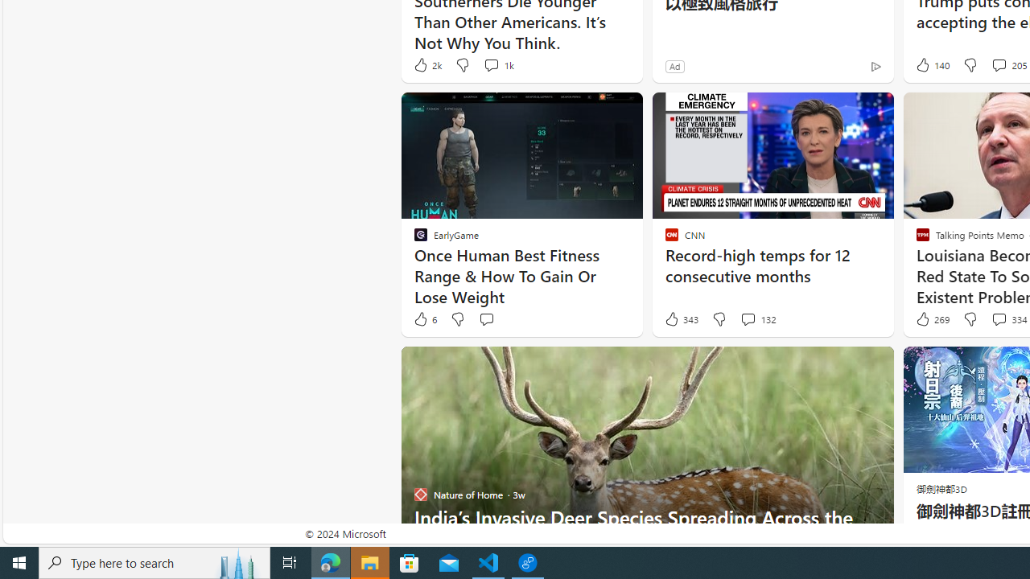  I want to click on View comments 1k Comment, so click(497, 64).